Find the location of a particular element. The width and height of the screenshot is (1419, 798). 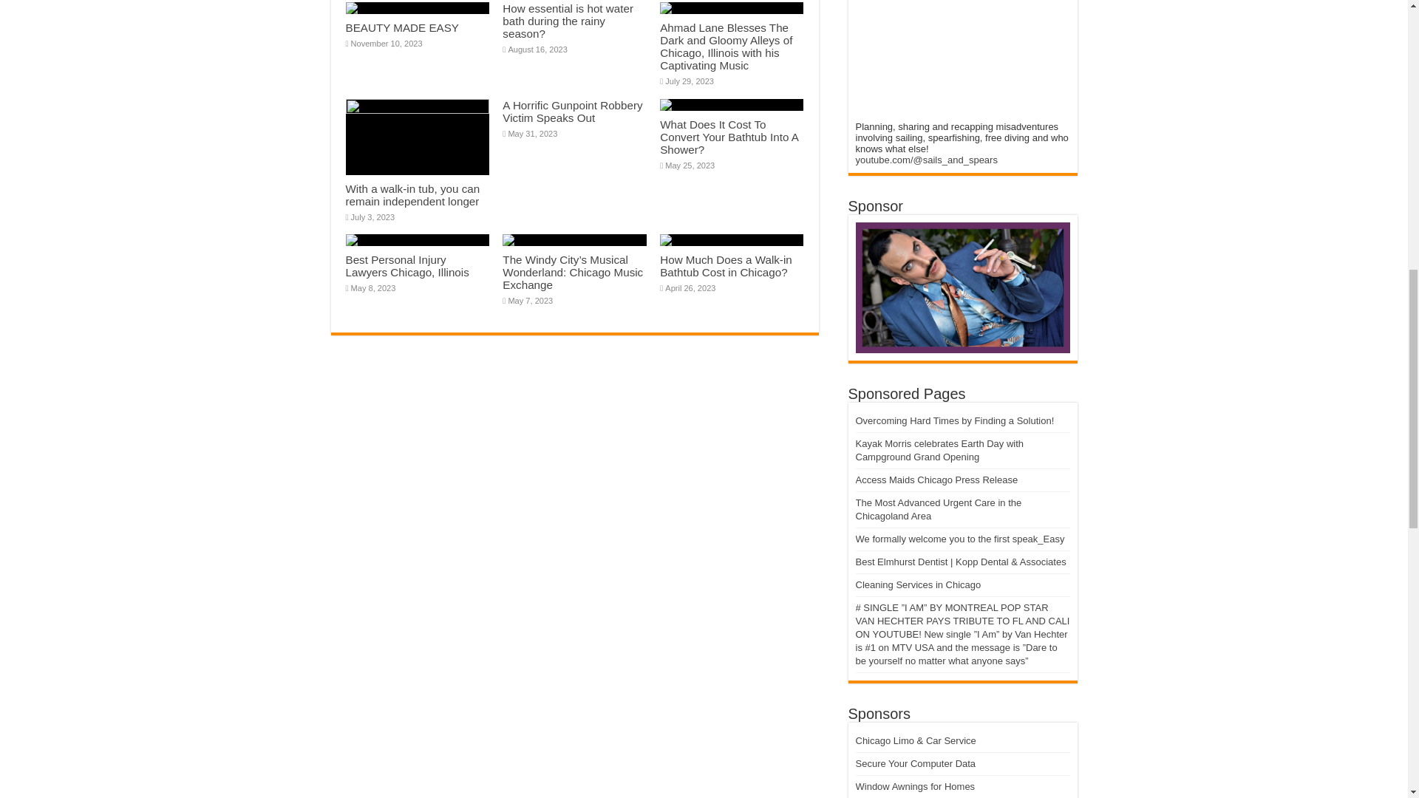

What Does It Cost To Convert Your Bathtub Into A Shower? is located at coordinates (729, 136).